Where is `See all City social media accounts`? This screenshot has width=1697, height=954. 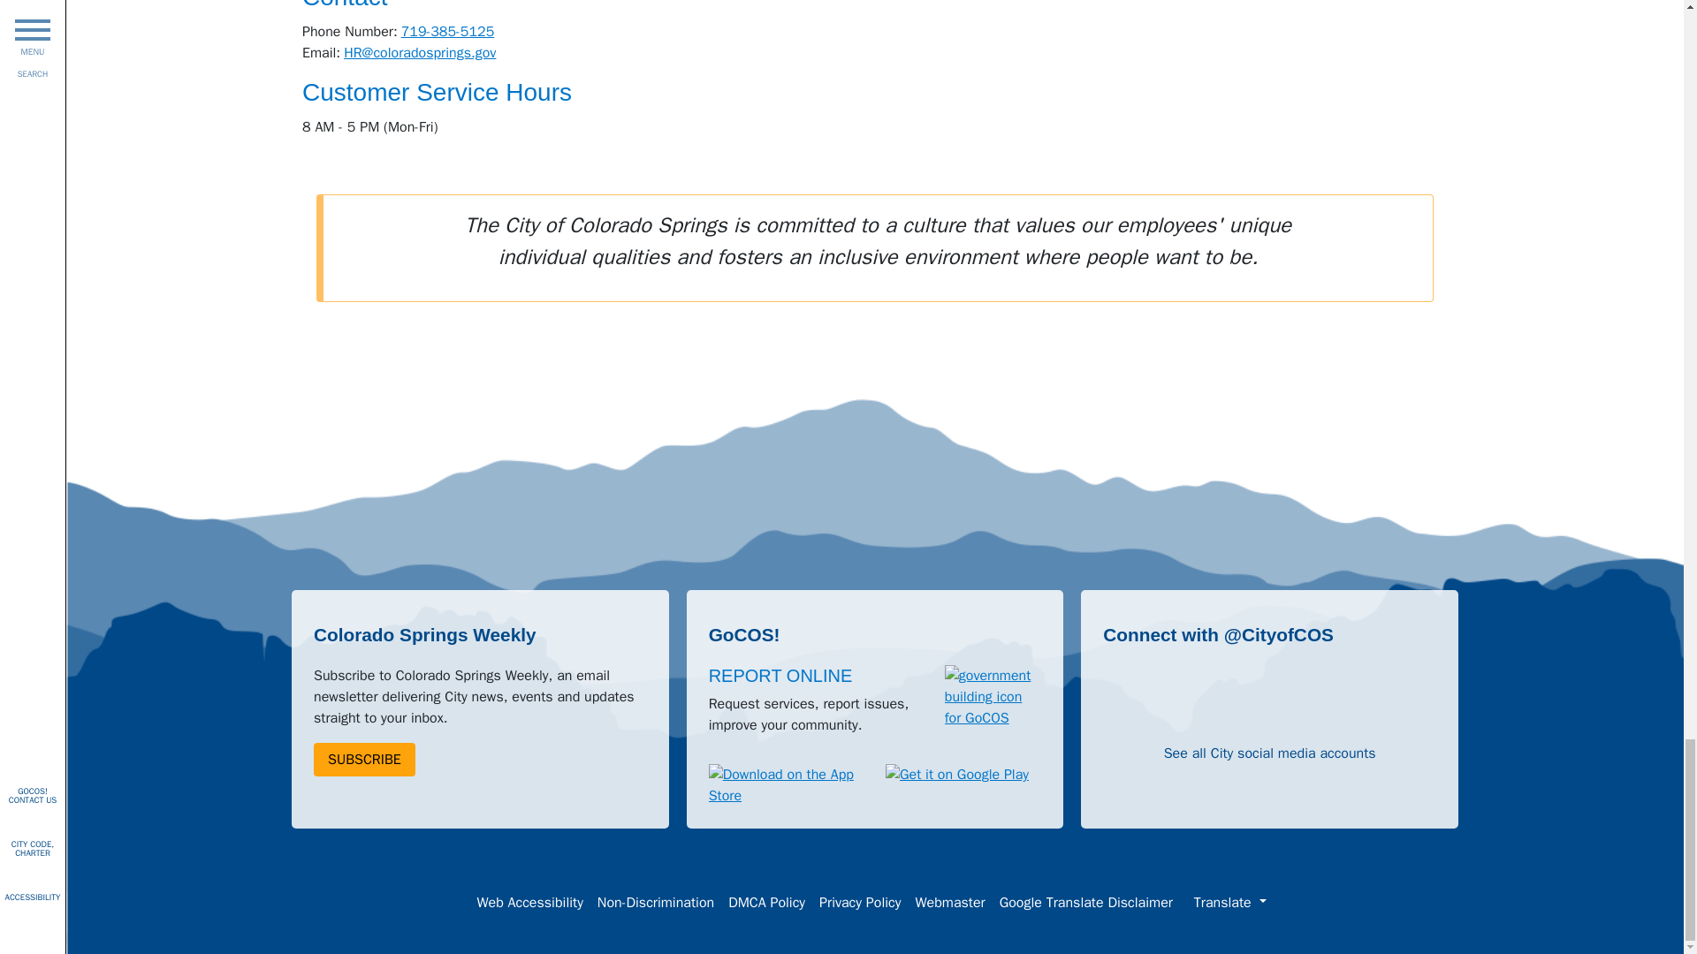
See all City social media accounts is located at coordinates (1270, 753).